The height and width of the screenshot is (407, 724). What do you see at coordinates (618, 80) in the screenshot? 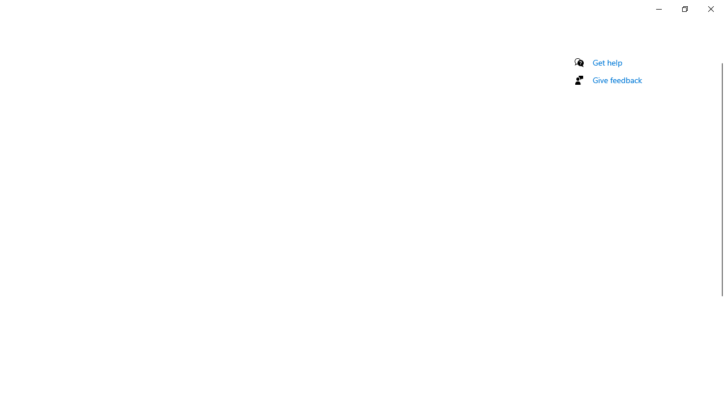
I see `Give feedback` at bounding box center [618, 80].